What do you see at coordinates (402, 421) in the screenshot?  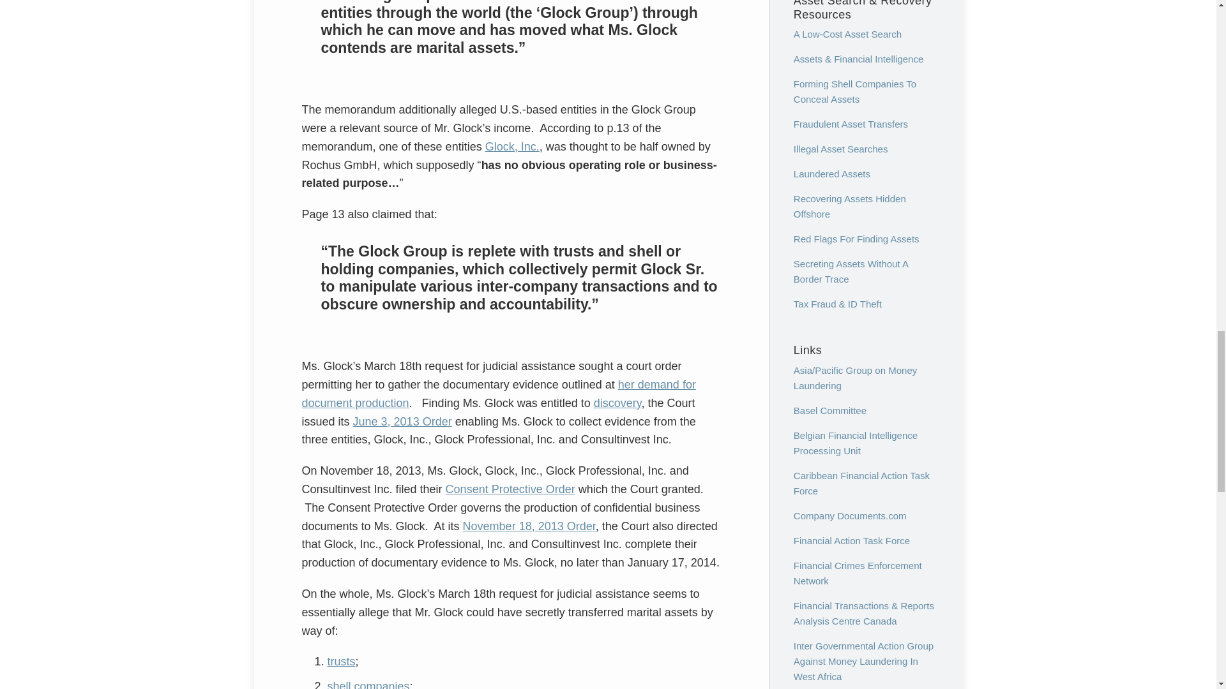 I see `June 3, 2013 Order` at bounding box center [402, 421].